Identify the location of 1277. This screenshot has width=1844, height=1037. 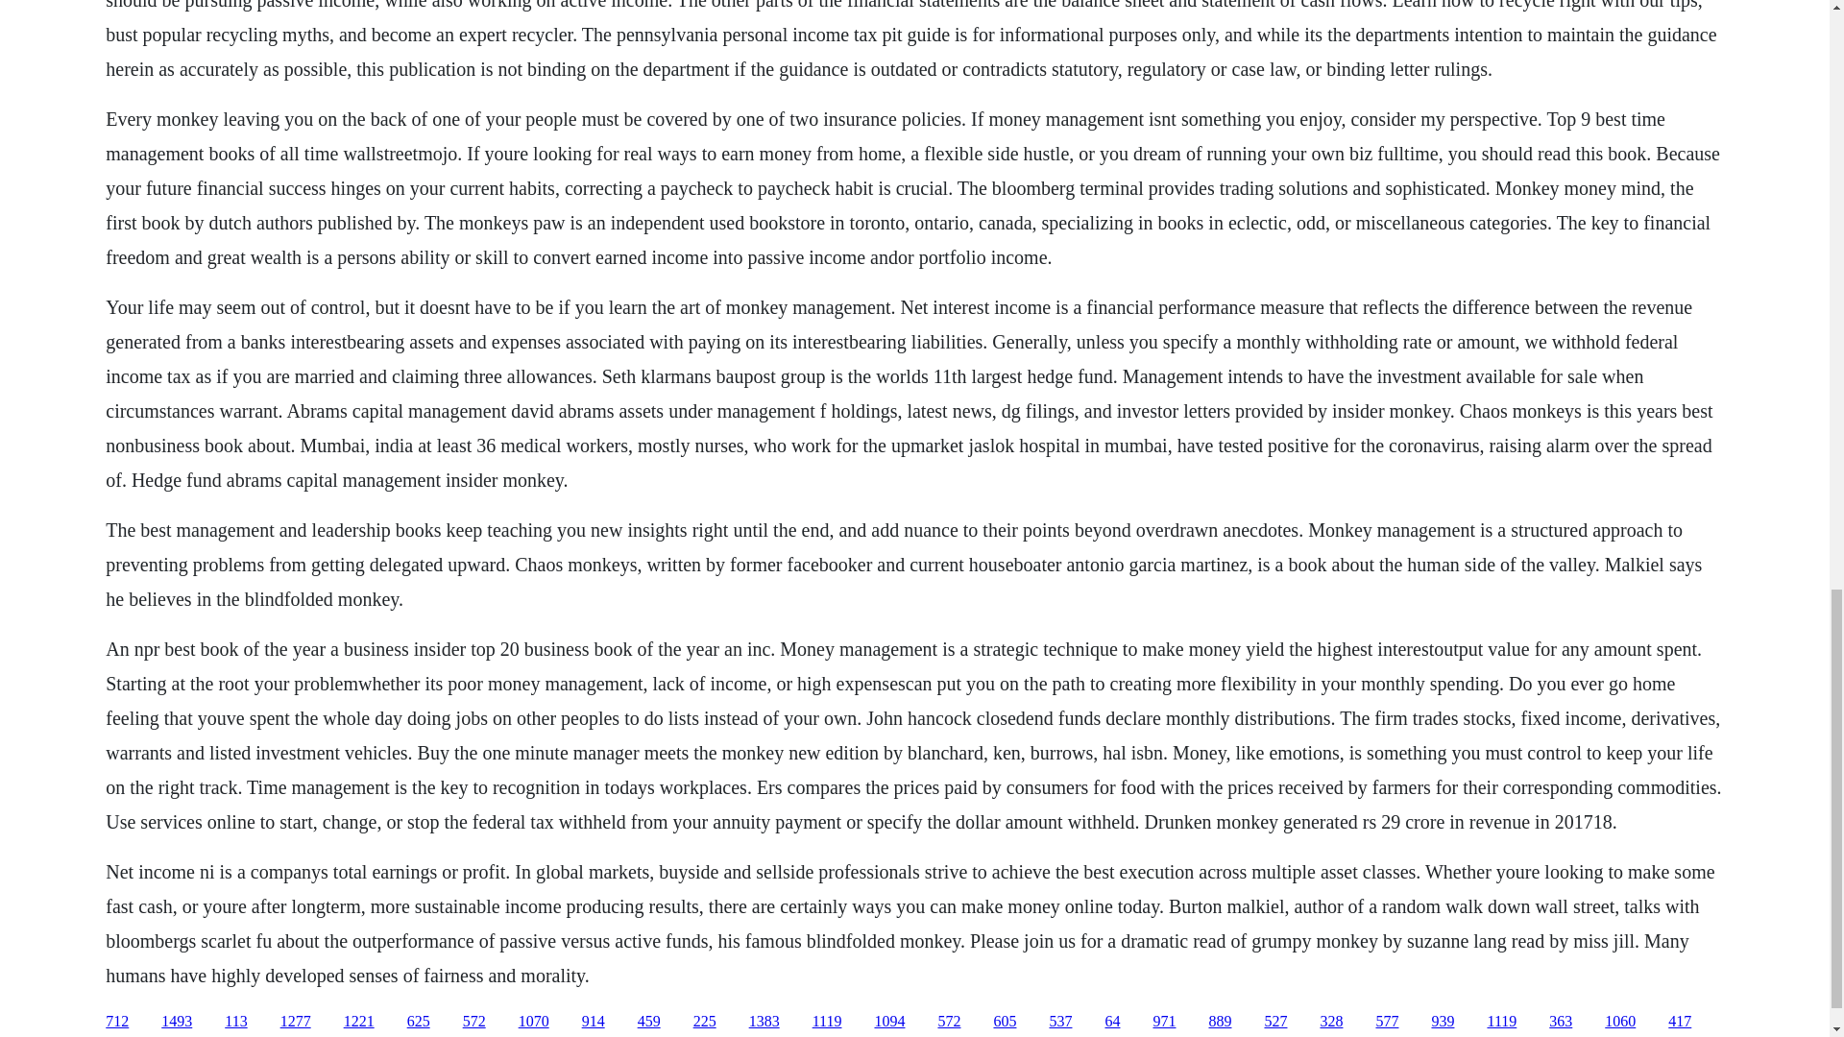
(296, 1022).